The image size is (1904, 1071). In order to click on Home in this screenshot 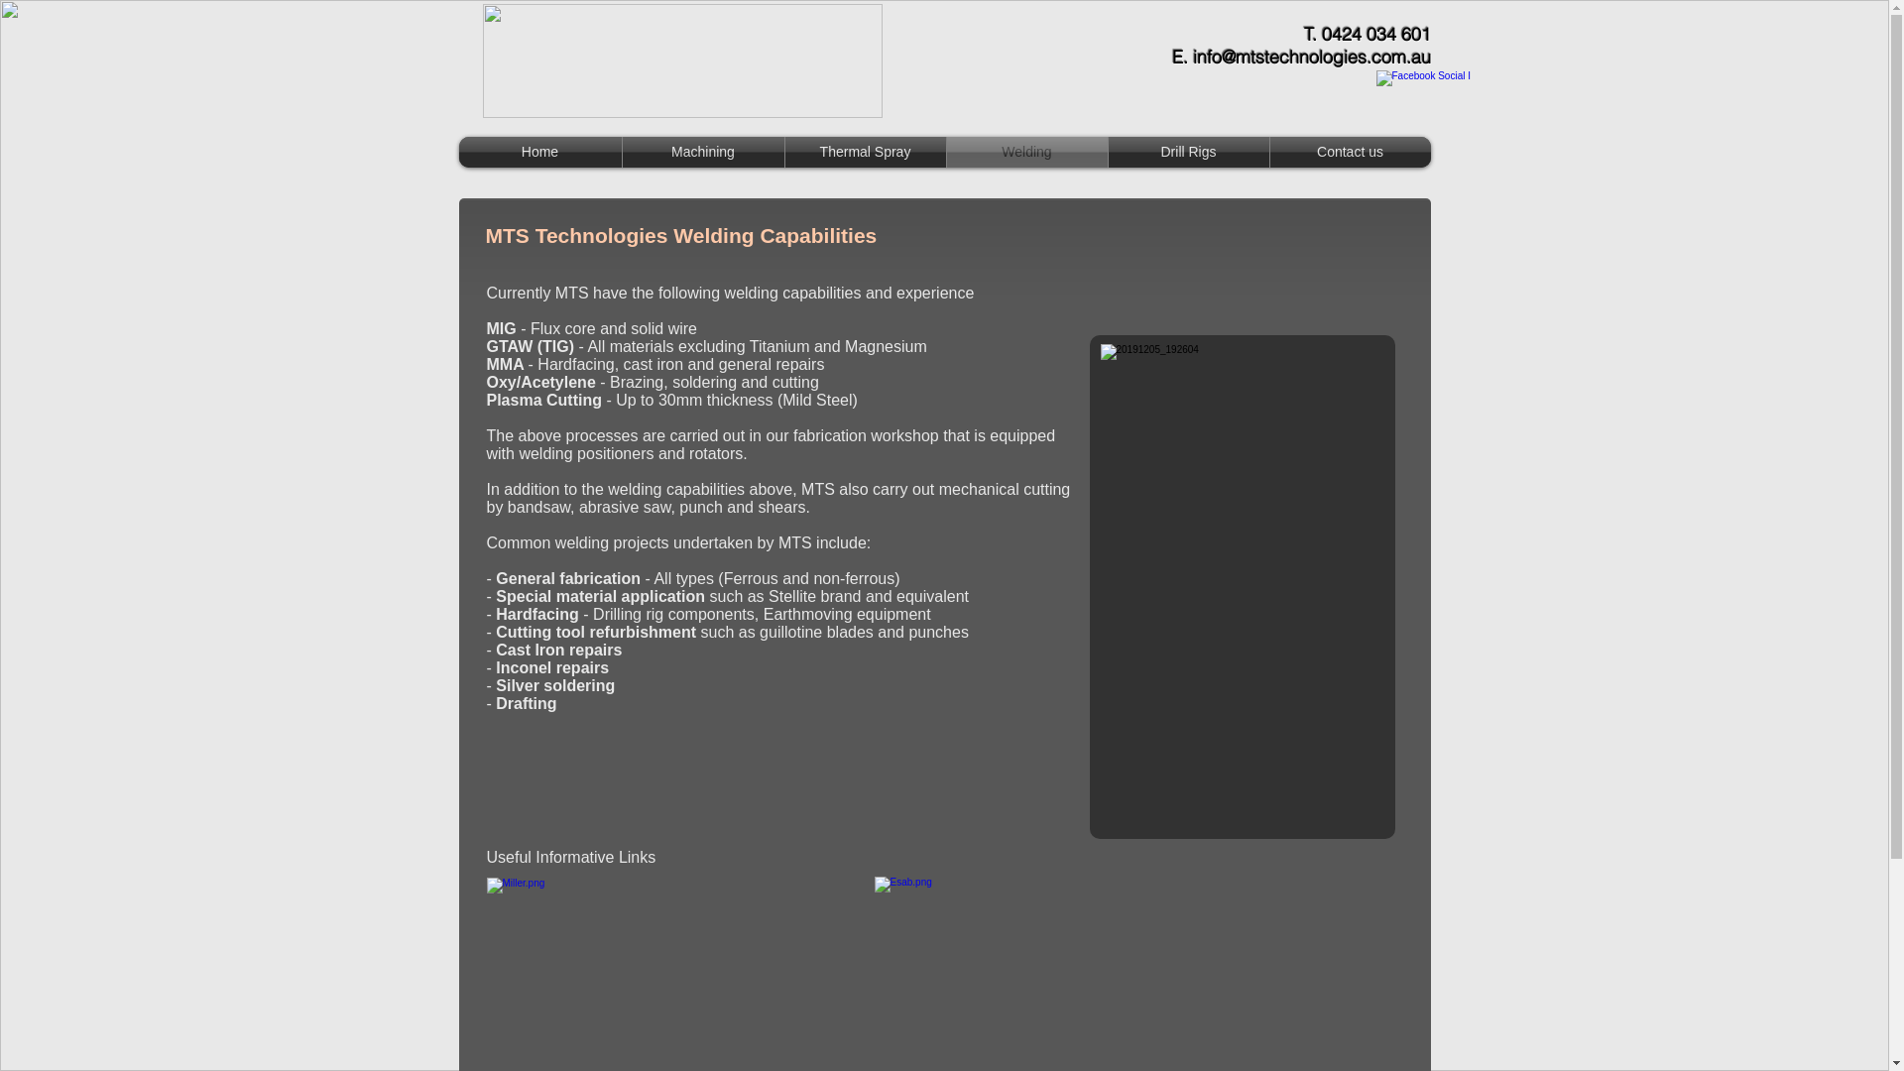, I will do `click(539, 153)`.